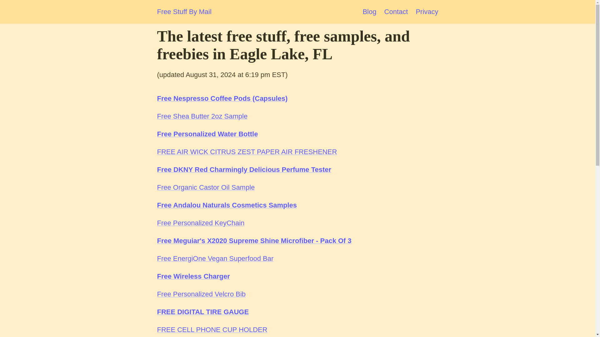 This screenshot has width=600, height=337. Describe the element at coordinates (427, 11) in the screenshot. I see `Privacy` at that location.